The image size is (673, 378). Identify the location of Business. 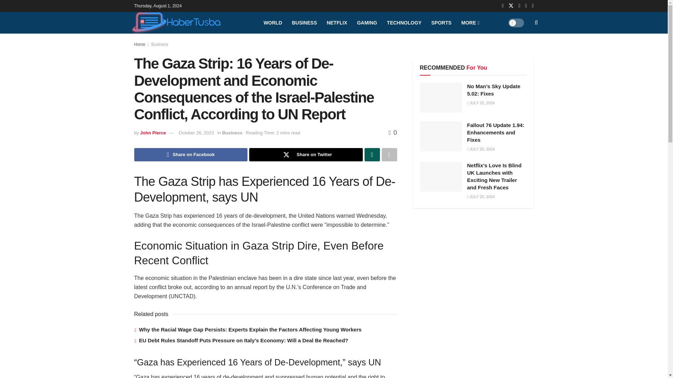
(232, 132).